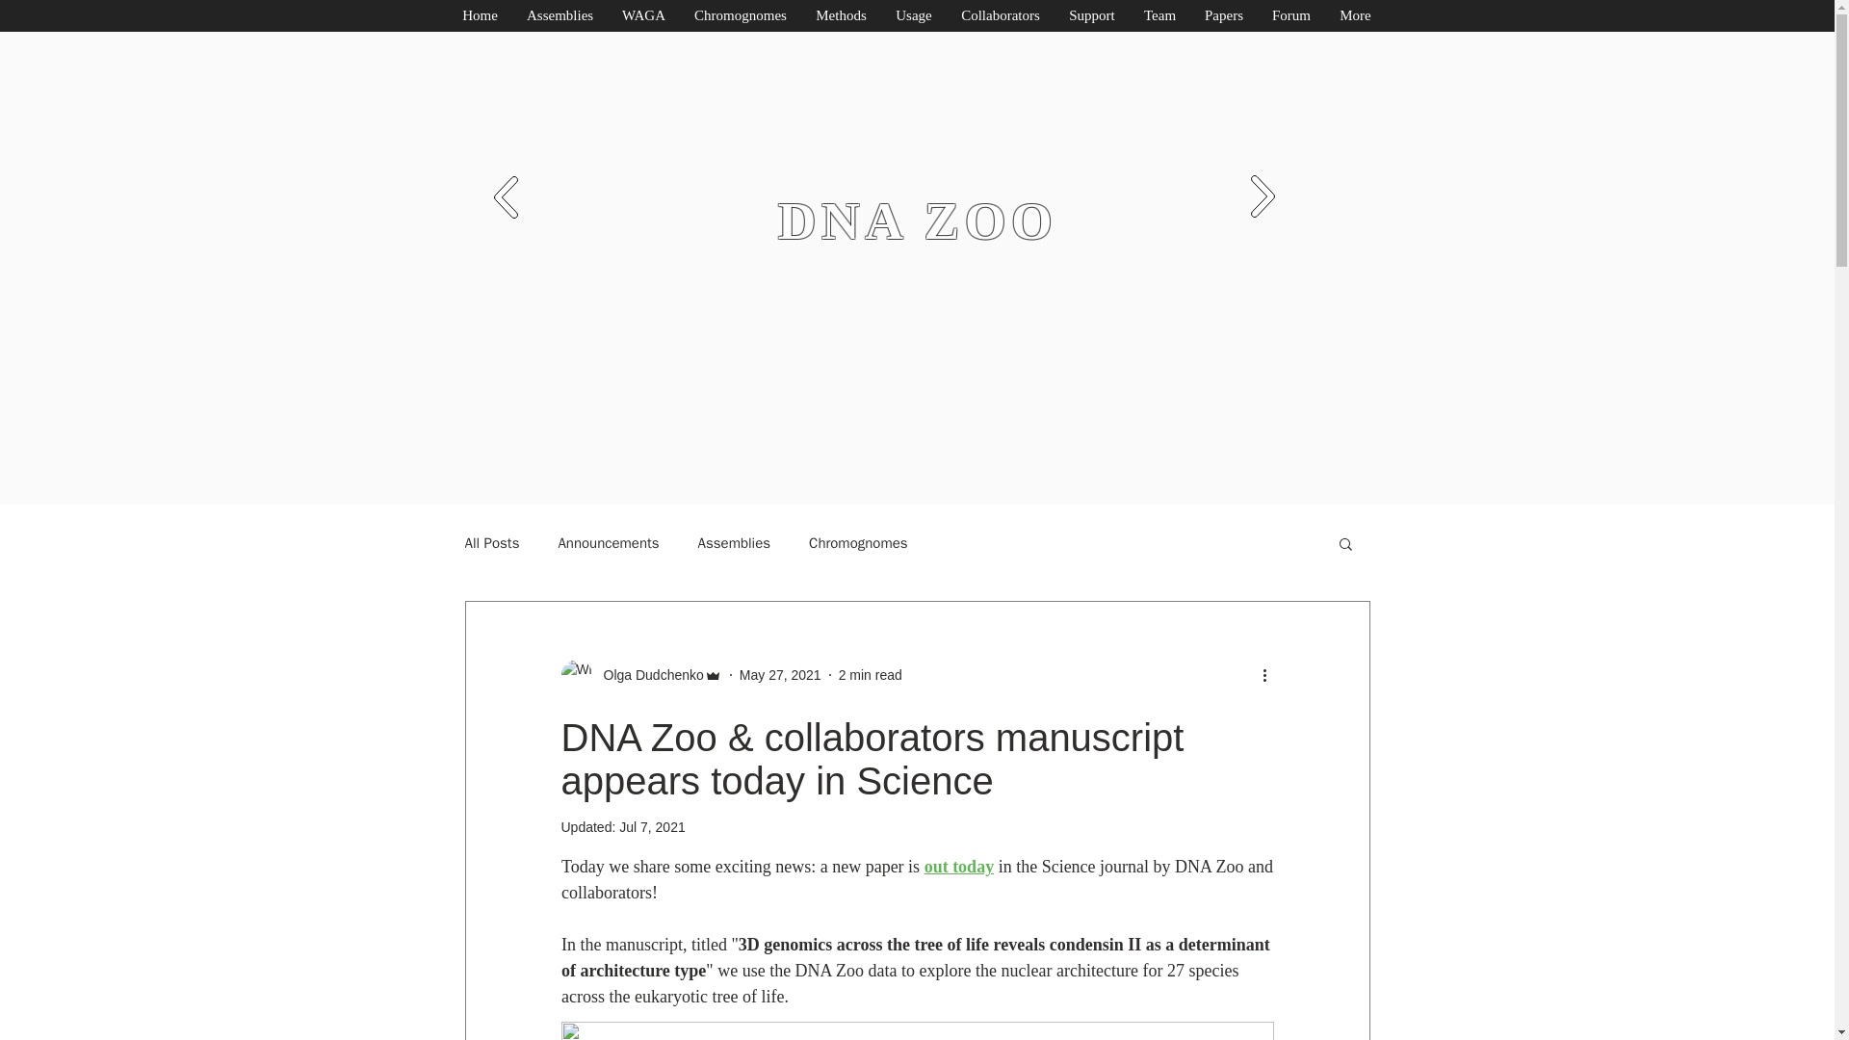 The width and height of the screenshot is (1849, 1040). I want to click on 2 min read, so click(871, 674).